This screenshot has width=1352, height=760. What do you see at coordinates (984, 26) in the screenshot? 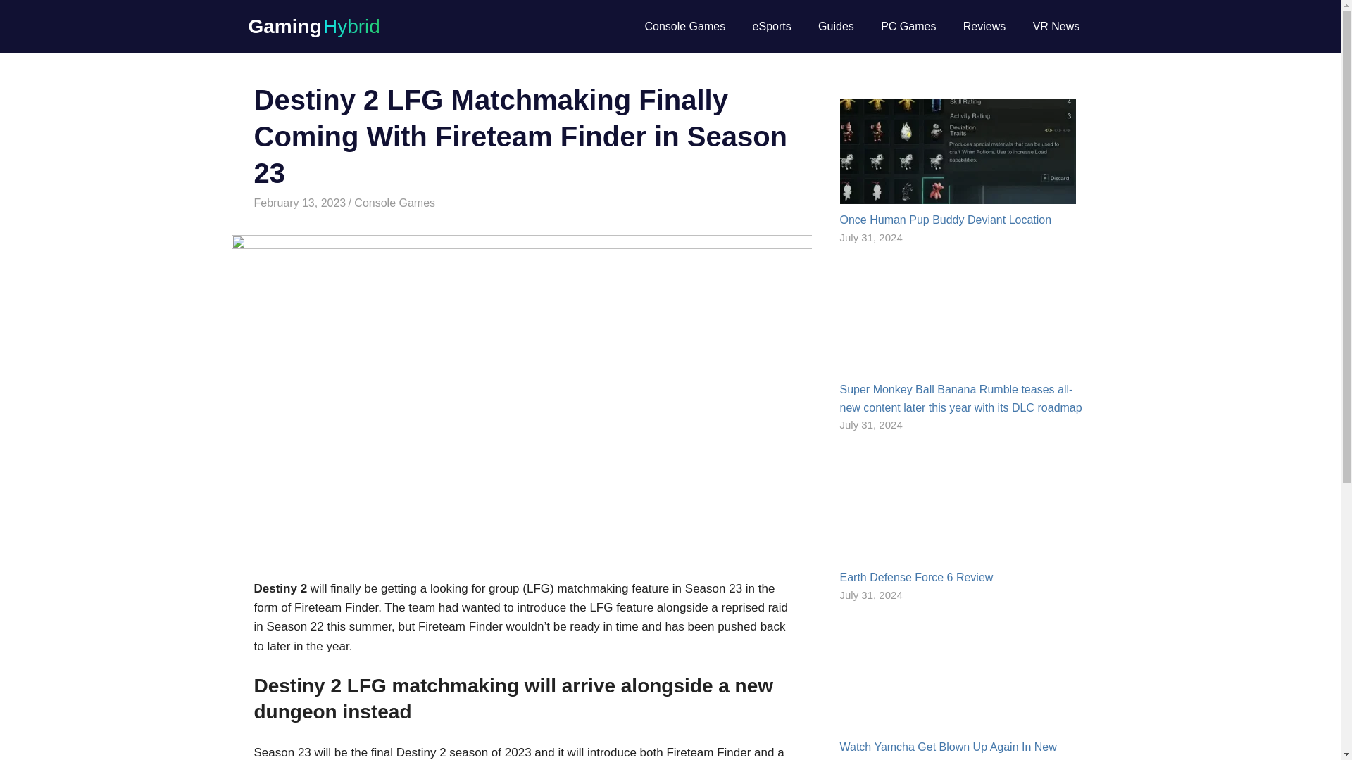
I see `Reviews` at bounding box center [984, 26].